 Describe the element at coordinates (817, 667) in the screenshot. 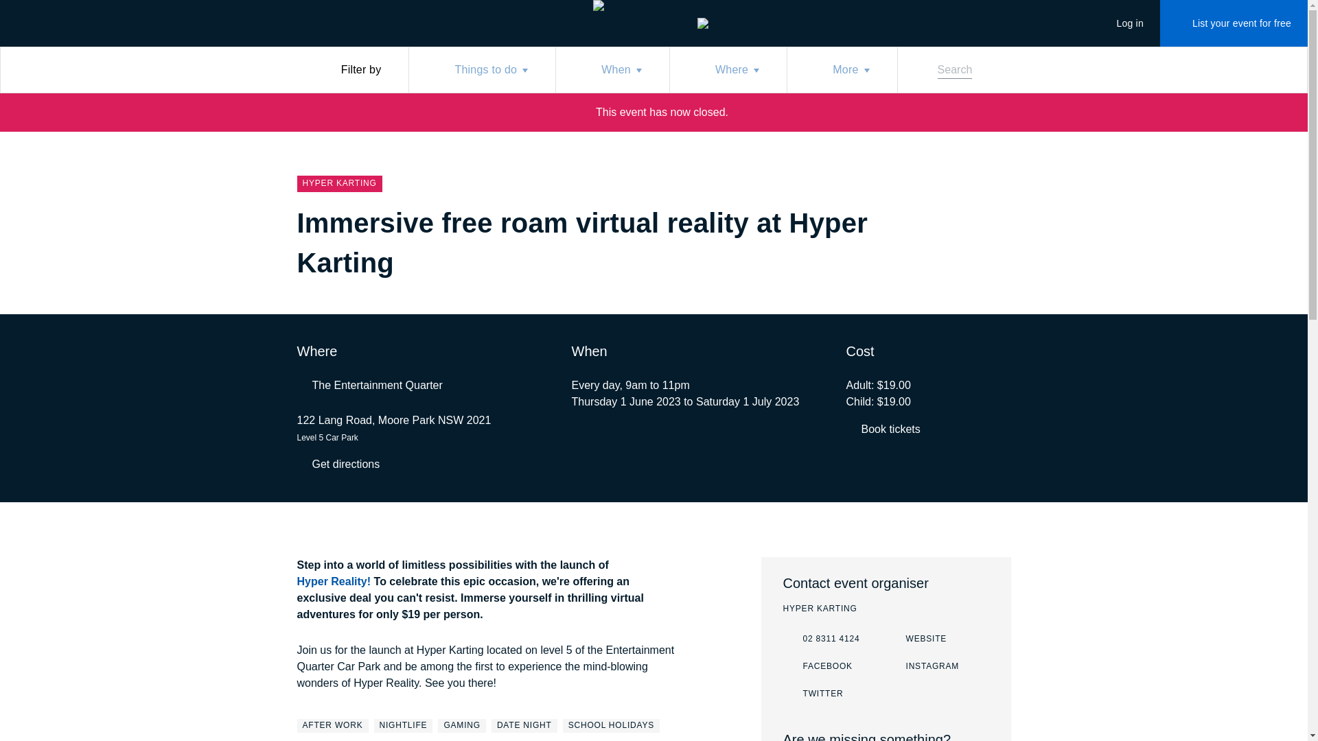

I see `Get directions` at that location.